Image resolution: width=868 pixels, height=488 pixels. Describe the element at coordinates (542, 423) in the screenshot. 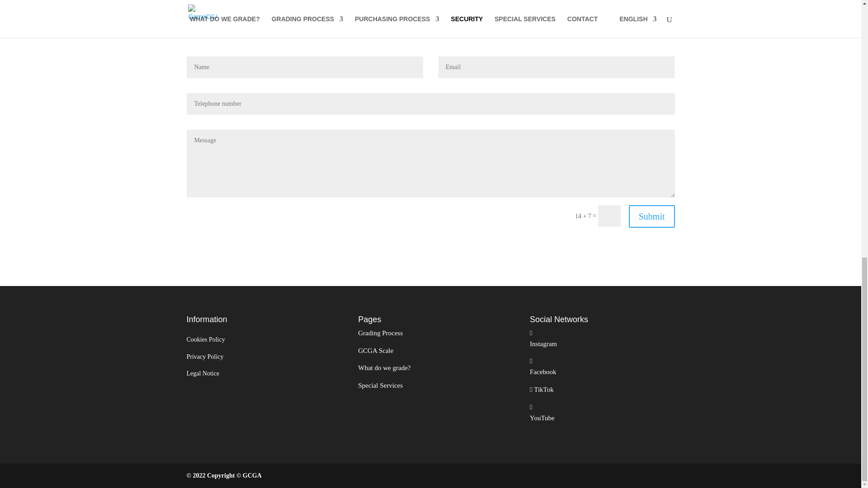

I see `YouTube` at that location.